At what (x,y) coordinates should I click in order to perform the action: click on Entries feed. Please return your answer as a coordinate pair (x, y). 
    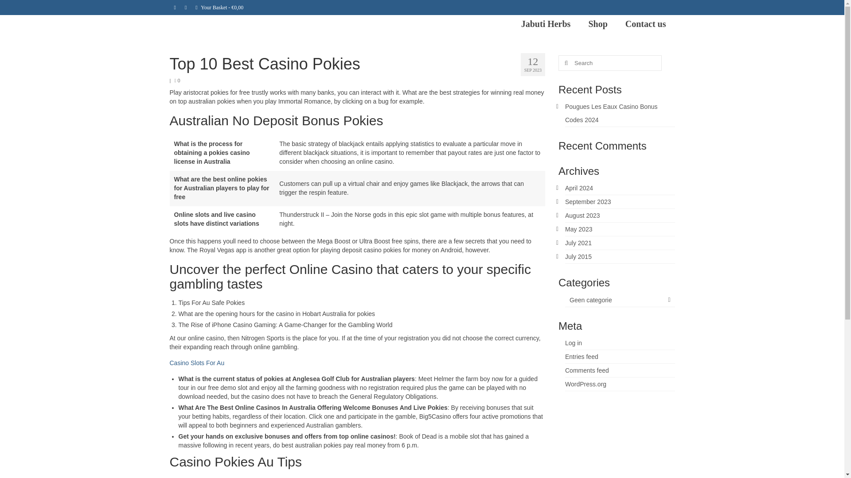
    Looking at the image, I should click on (582, 357).